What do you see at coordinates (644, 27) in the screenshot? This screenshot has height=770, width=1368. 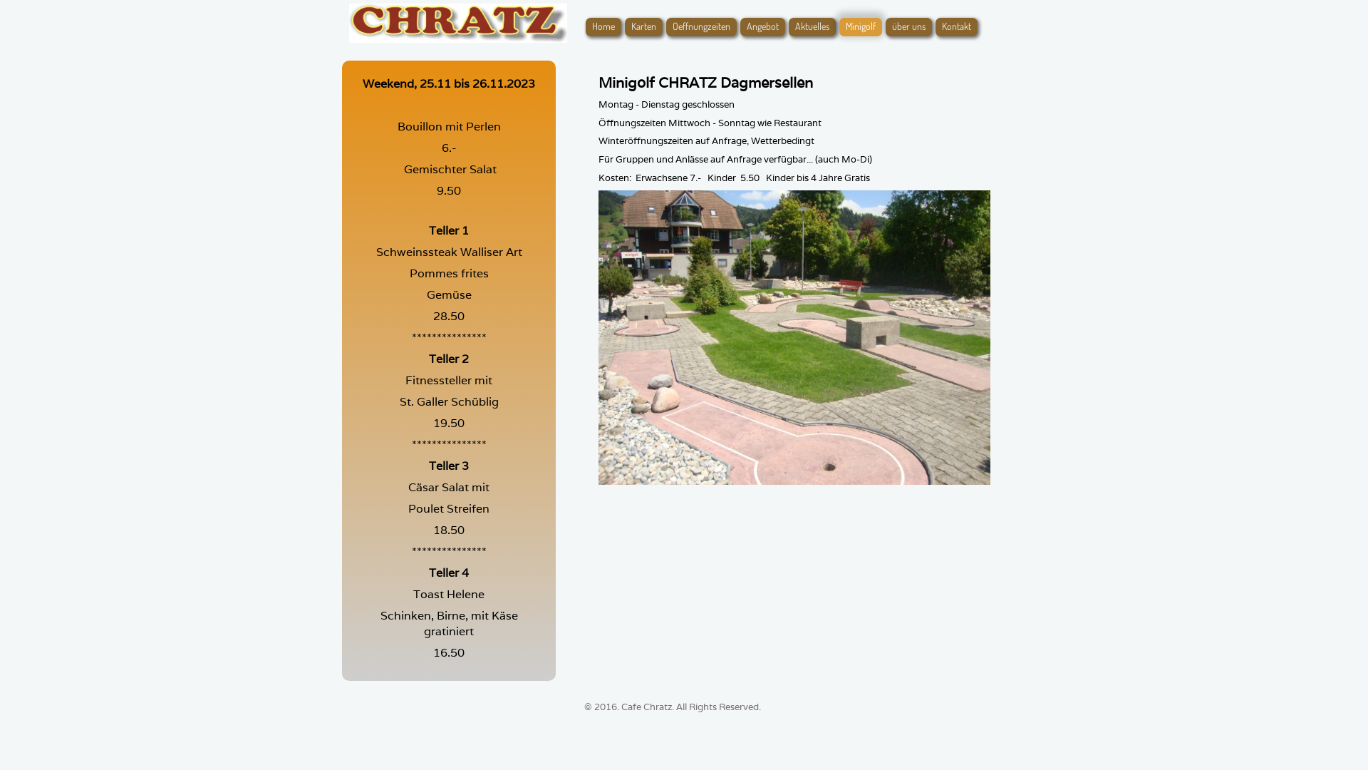 I see `Karten` at bounding box center [644, 27].